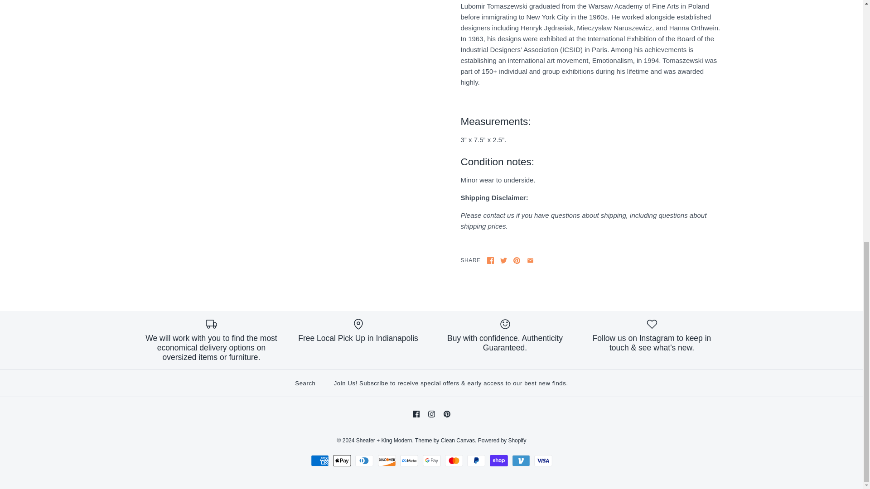 The height and width of the screenshot is (489, 870). Describe the element at coordinates (416, 414) in the screenshot. I see `Facebook` at that location.